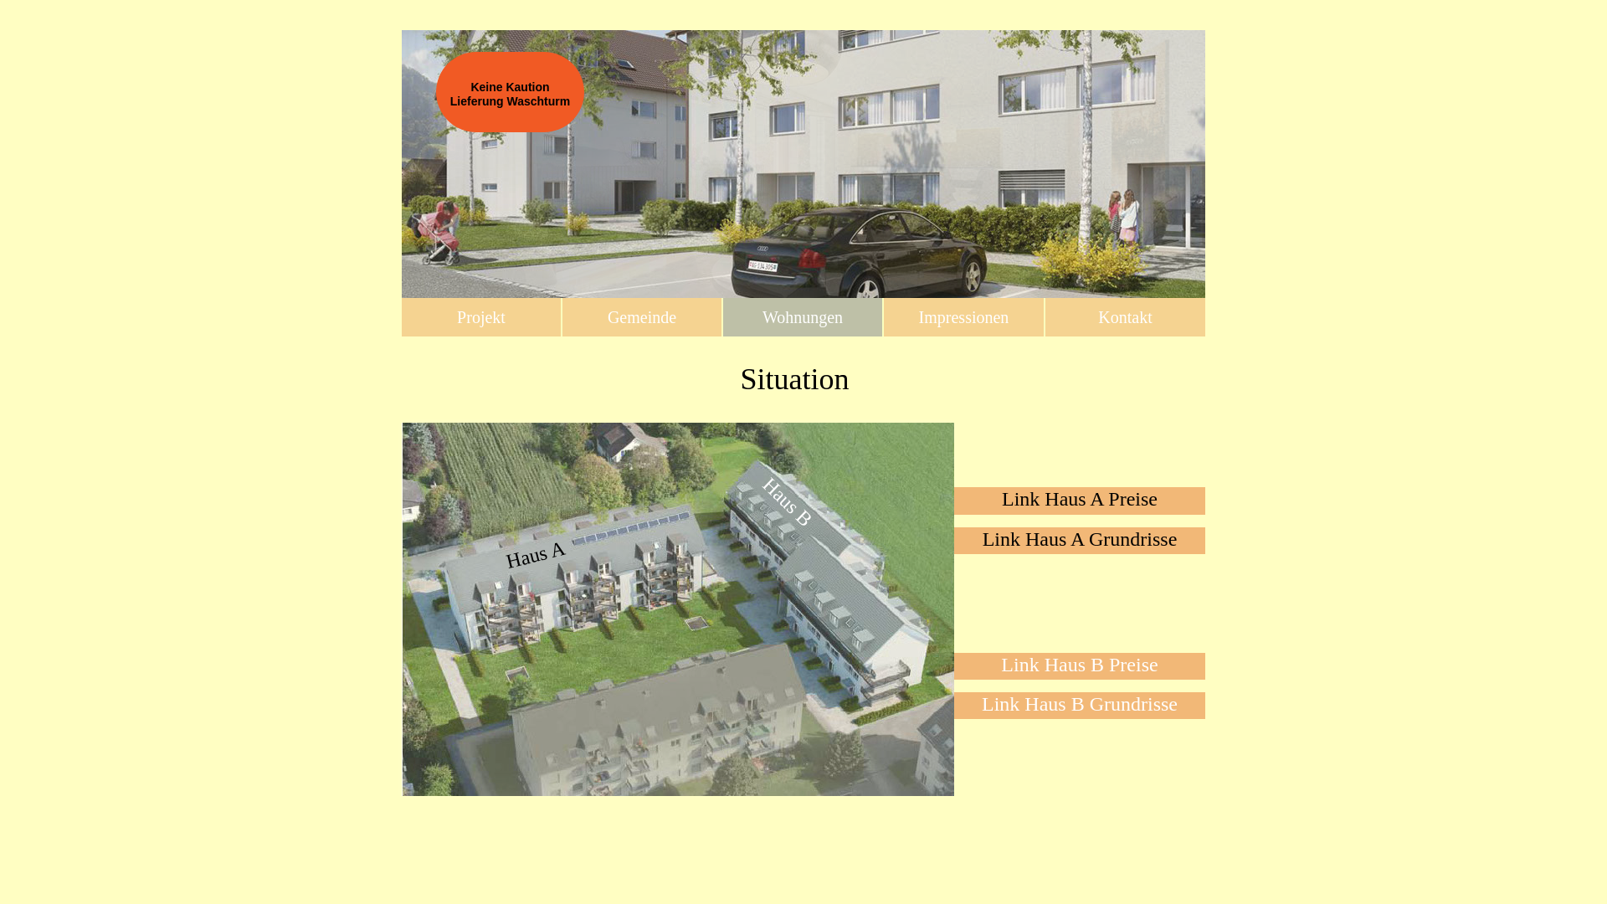 This screenshot has width=1607, height=904. I want to click on Impressionen, so click(964, 317).